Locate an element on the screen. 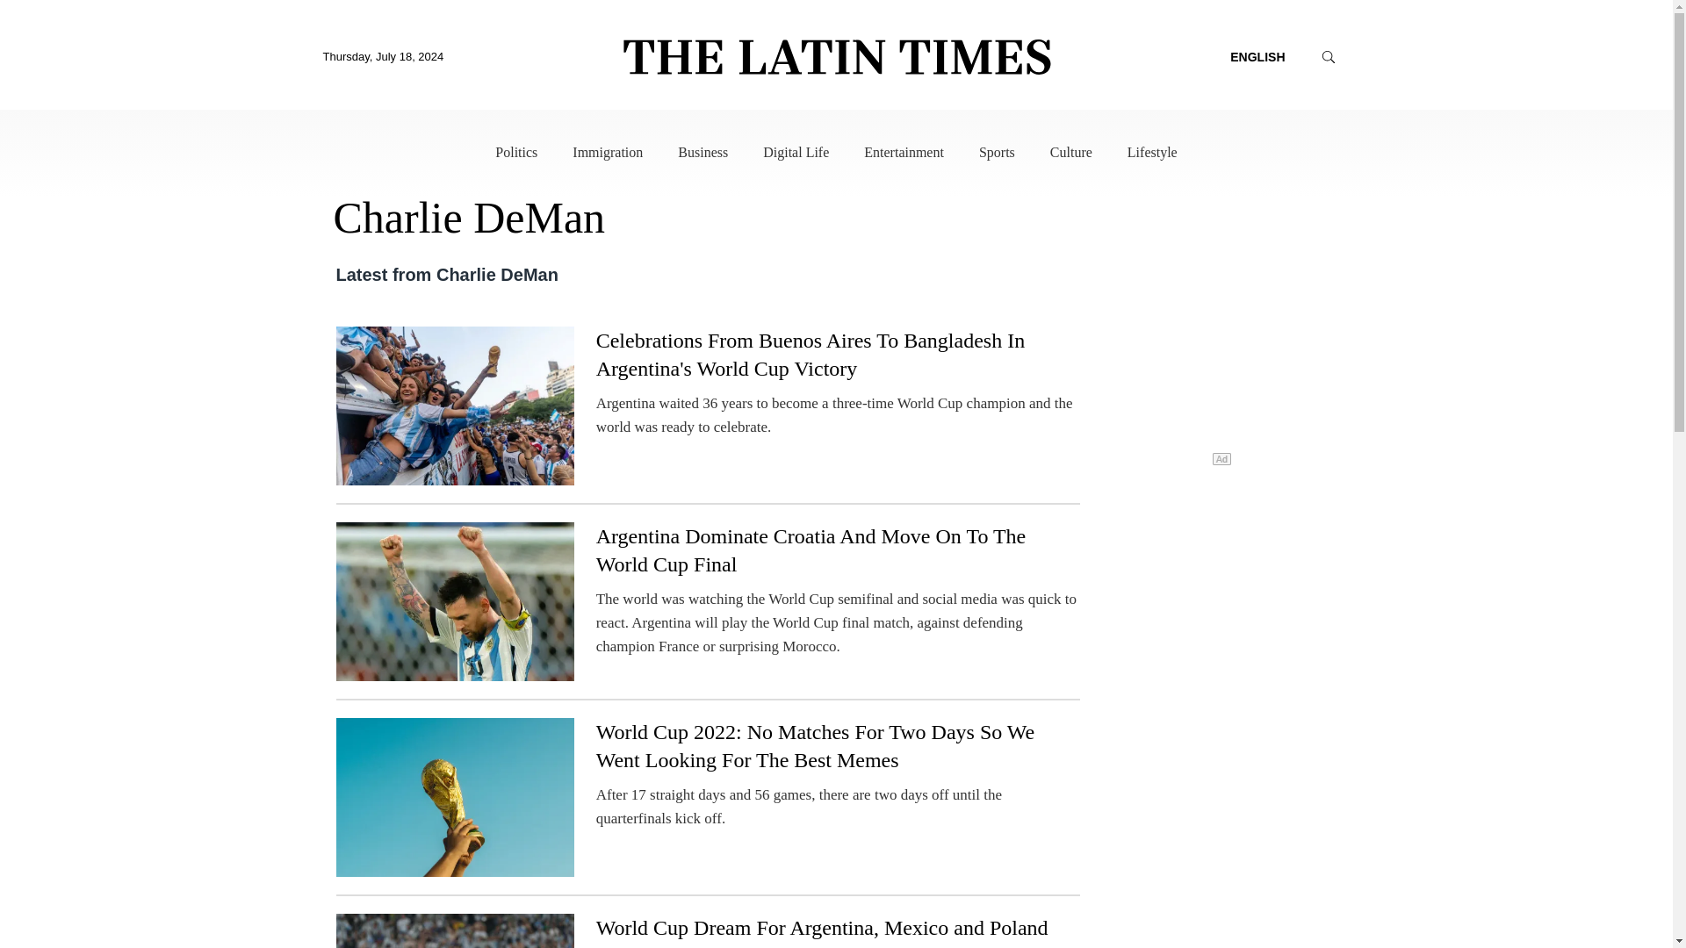 Image resolution: width=1686 pixels, height=948 pixels. Digital Life is located at coordinates (796, 153).